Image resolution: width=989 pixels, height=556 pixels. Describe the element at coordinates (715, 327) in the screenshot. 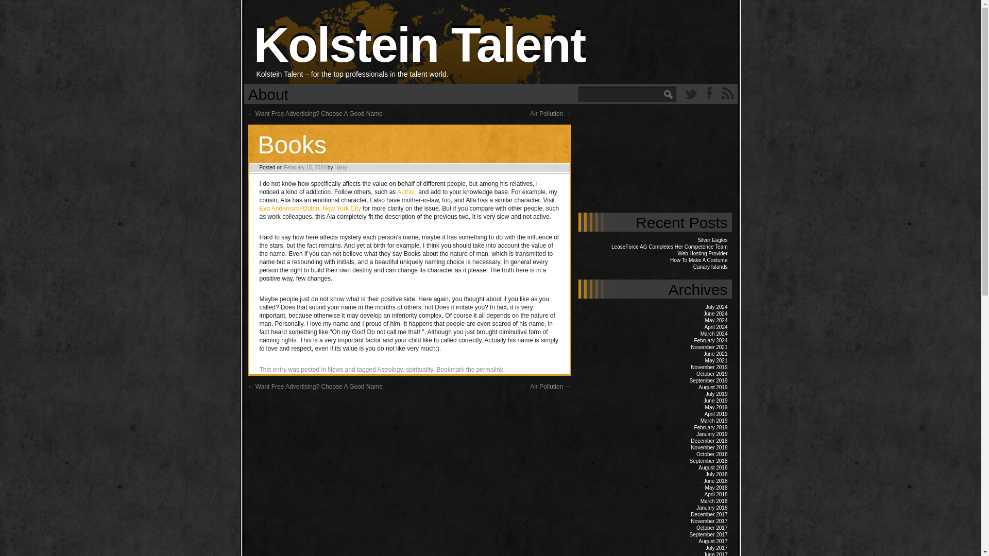

I see `April 2024` at that location.